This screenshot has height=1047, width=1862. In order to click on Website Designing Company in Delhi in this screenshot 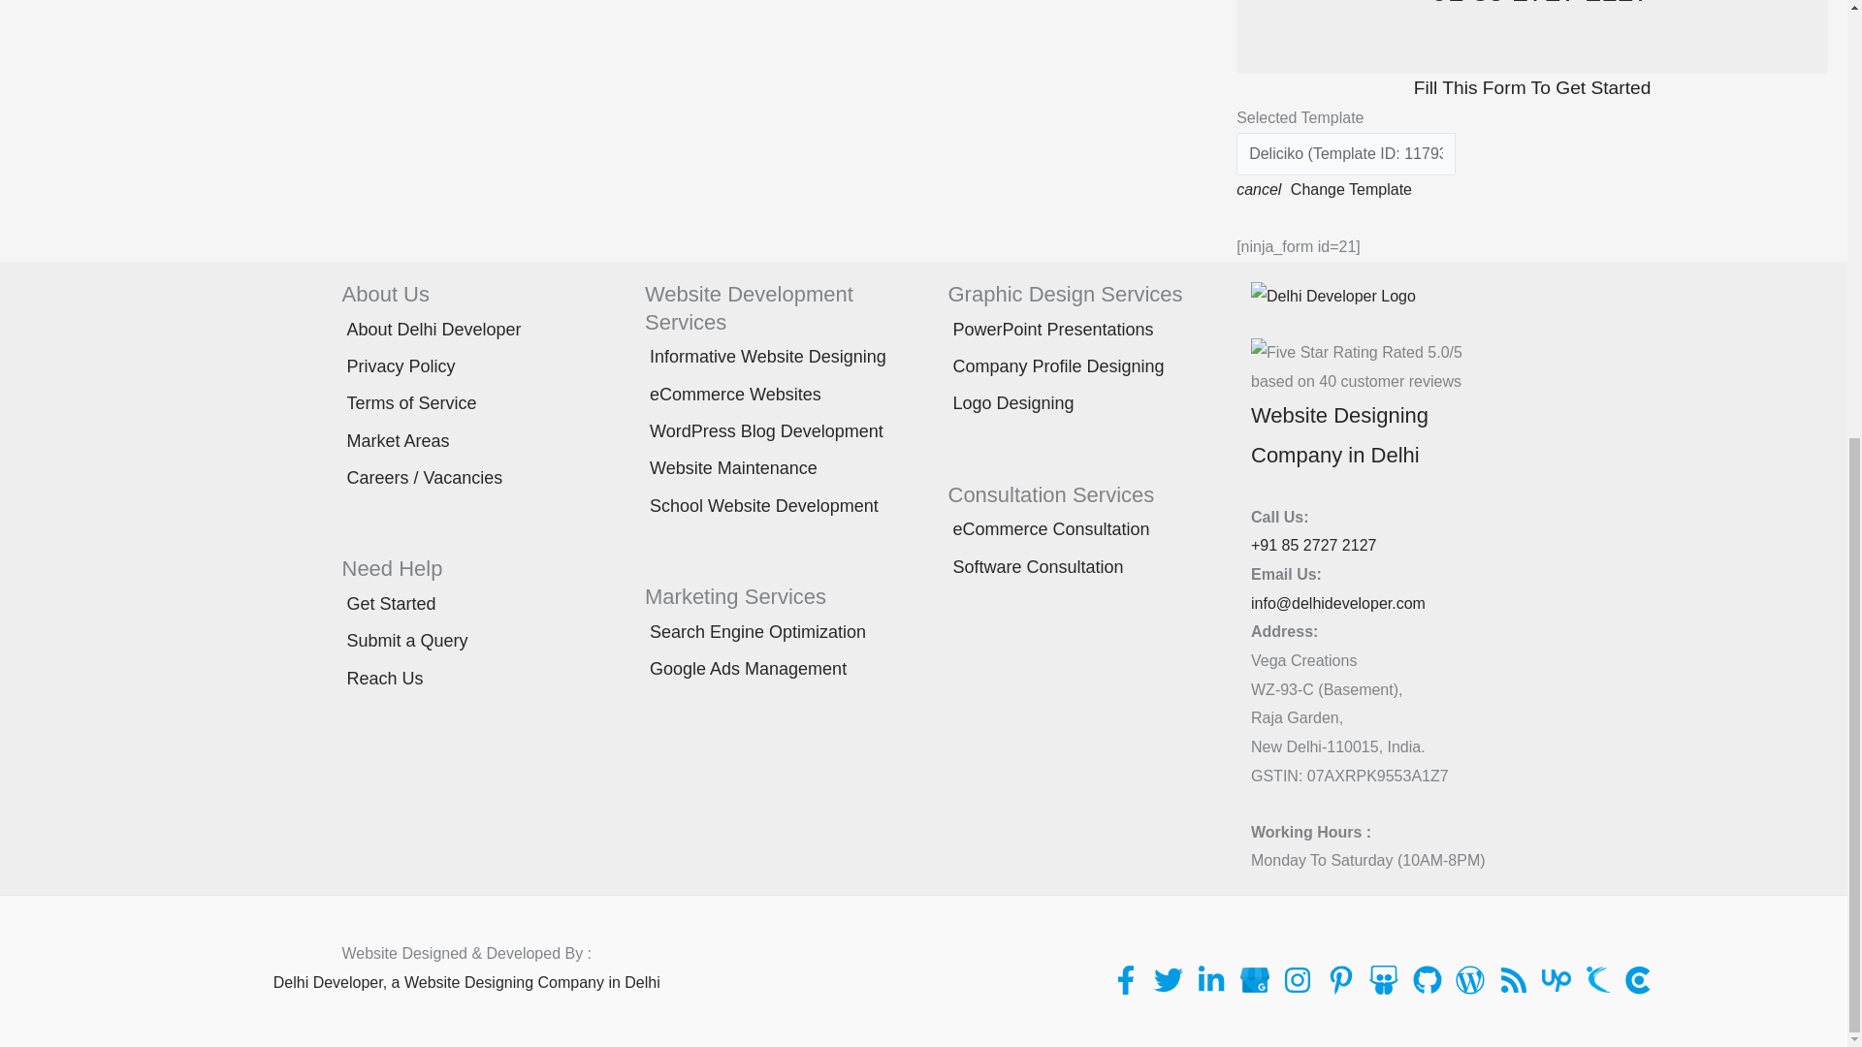, I will do `click(1339, 436)`.